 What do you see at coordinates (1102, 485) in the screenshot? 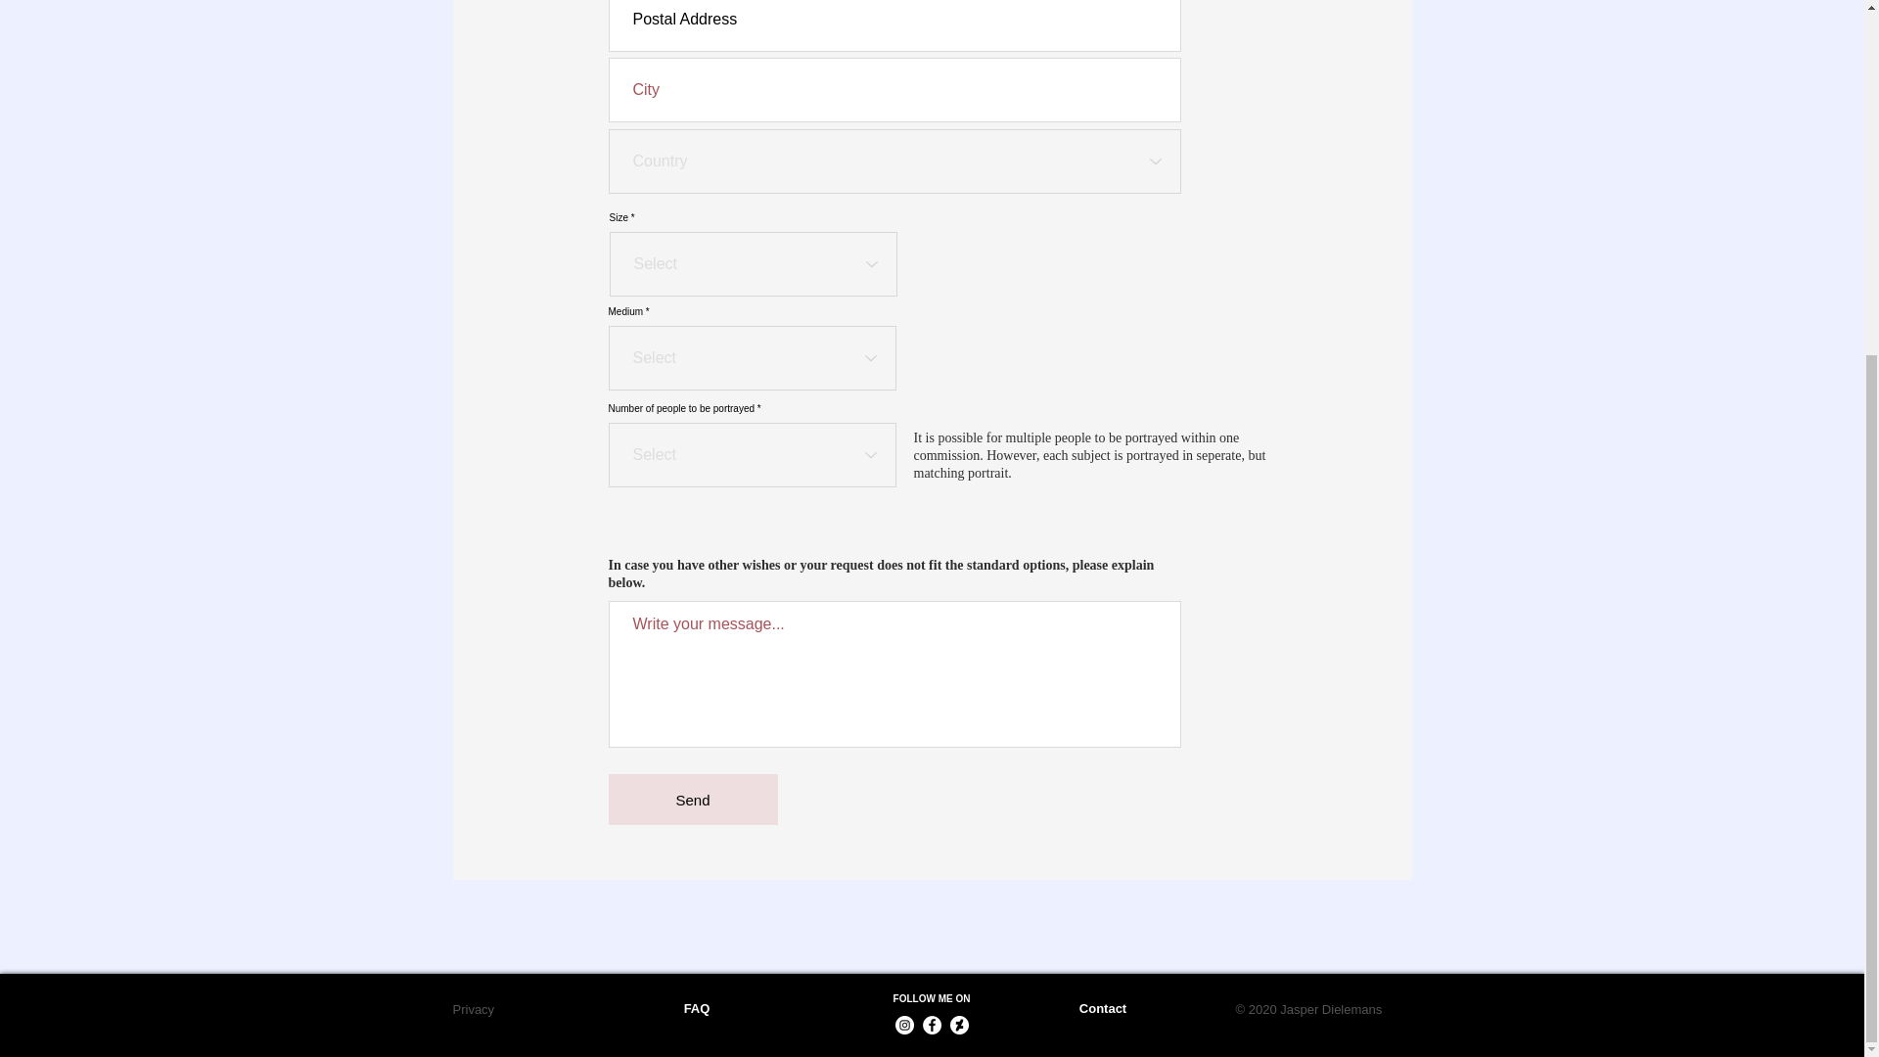
I see `Contact` at bounding box center [1102, 485].